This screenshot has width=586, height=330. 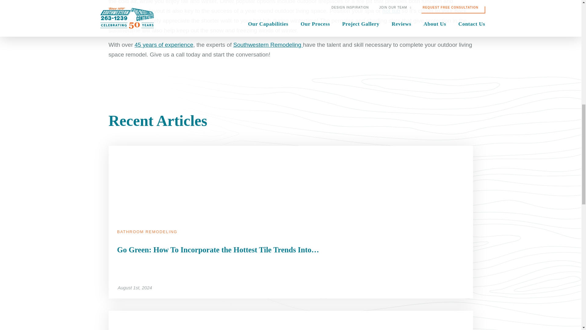 What do you see at coordinates (391, 11) in the screenshot?
I see `hot tub` at bounding box center [391, 11].